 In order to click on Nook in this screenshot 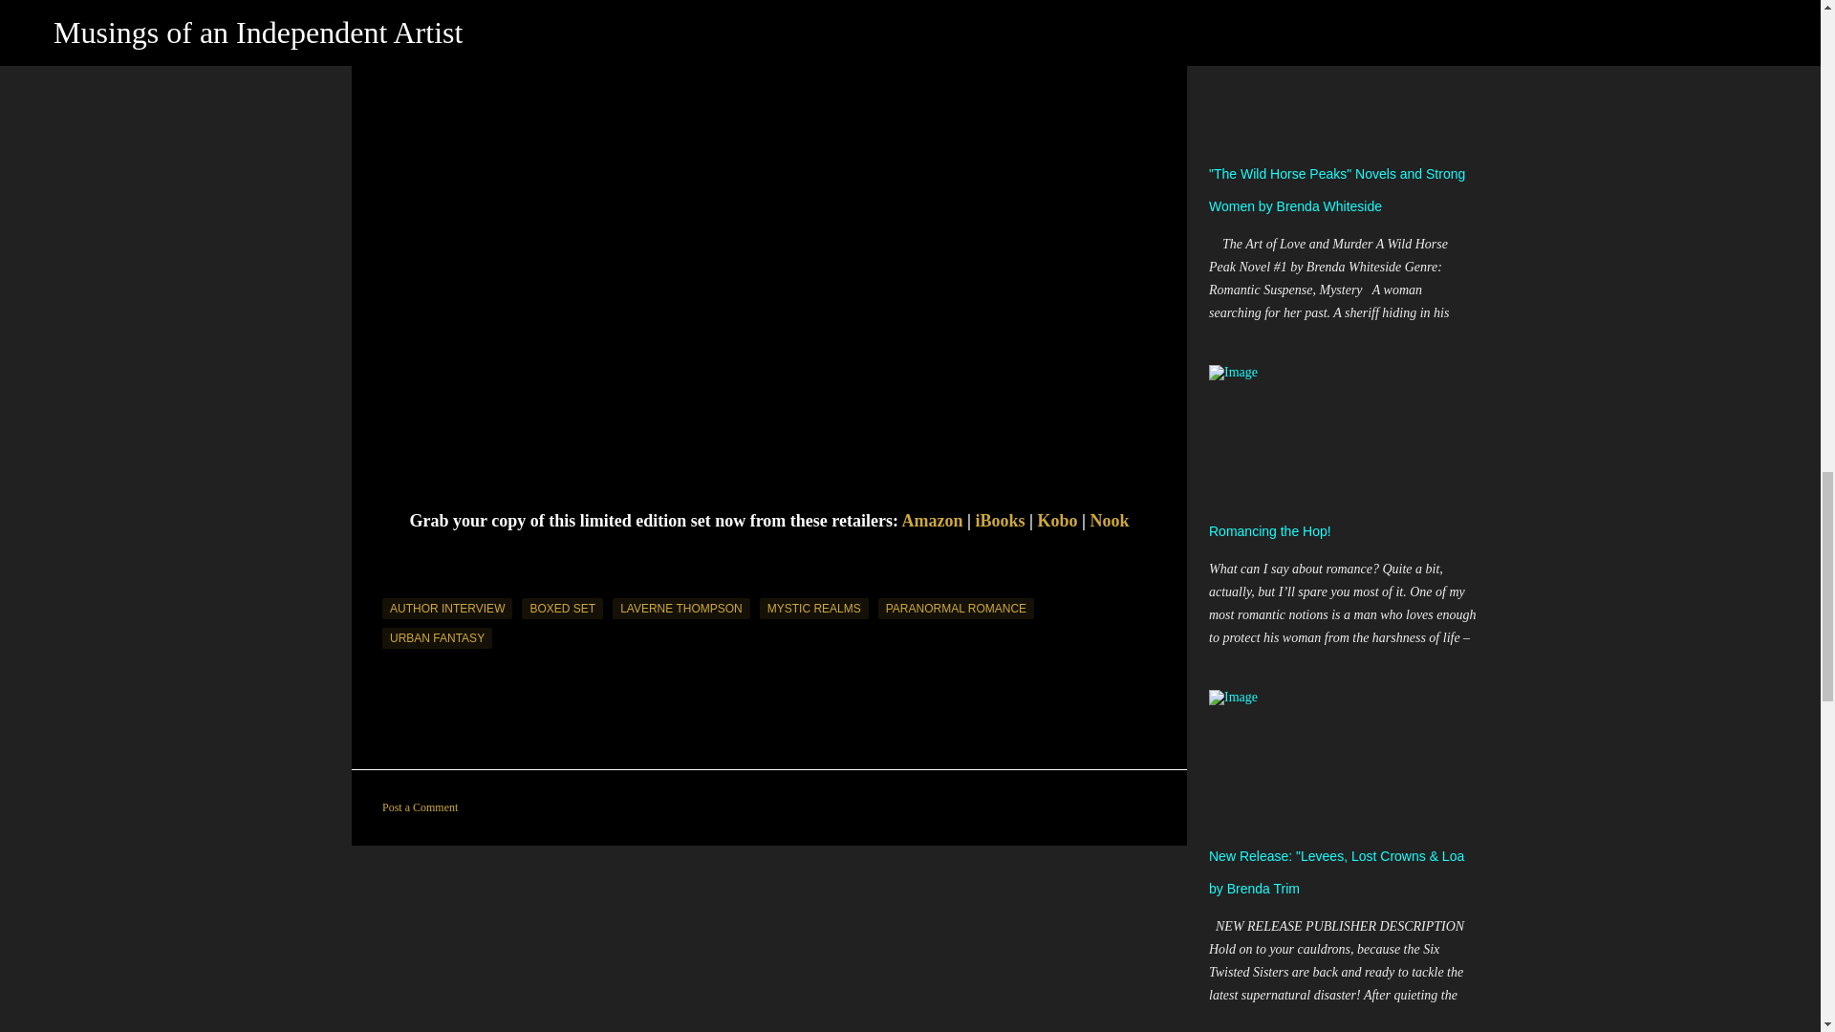, I will do `click(1109, 520)`.